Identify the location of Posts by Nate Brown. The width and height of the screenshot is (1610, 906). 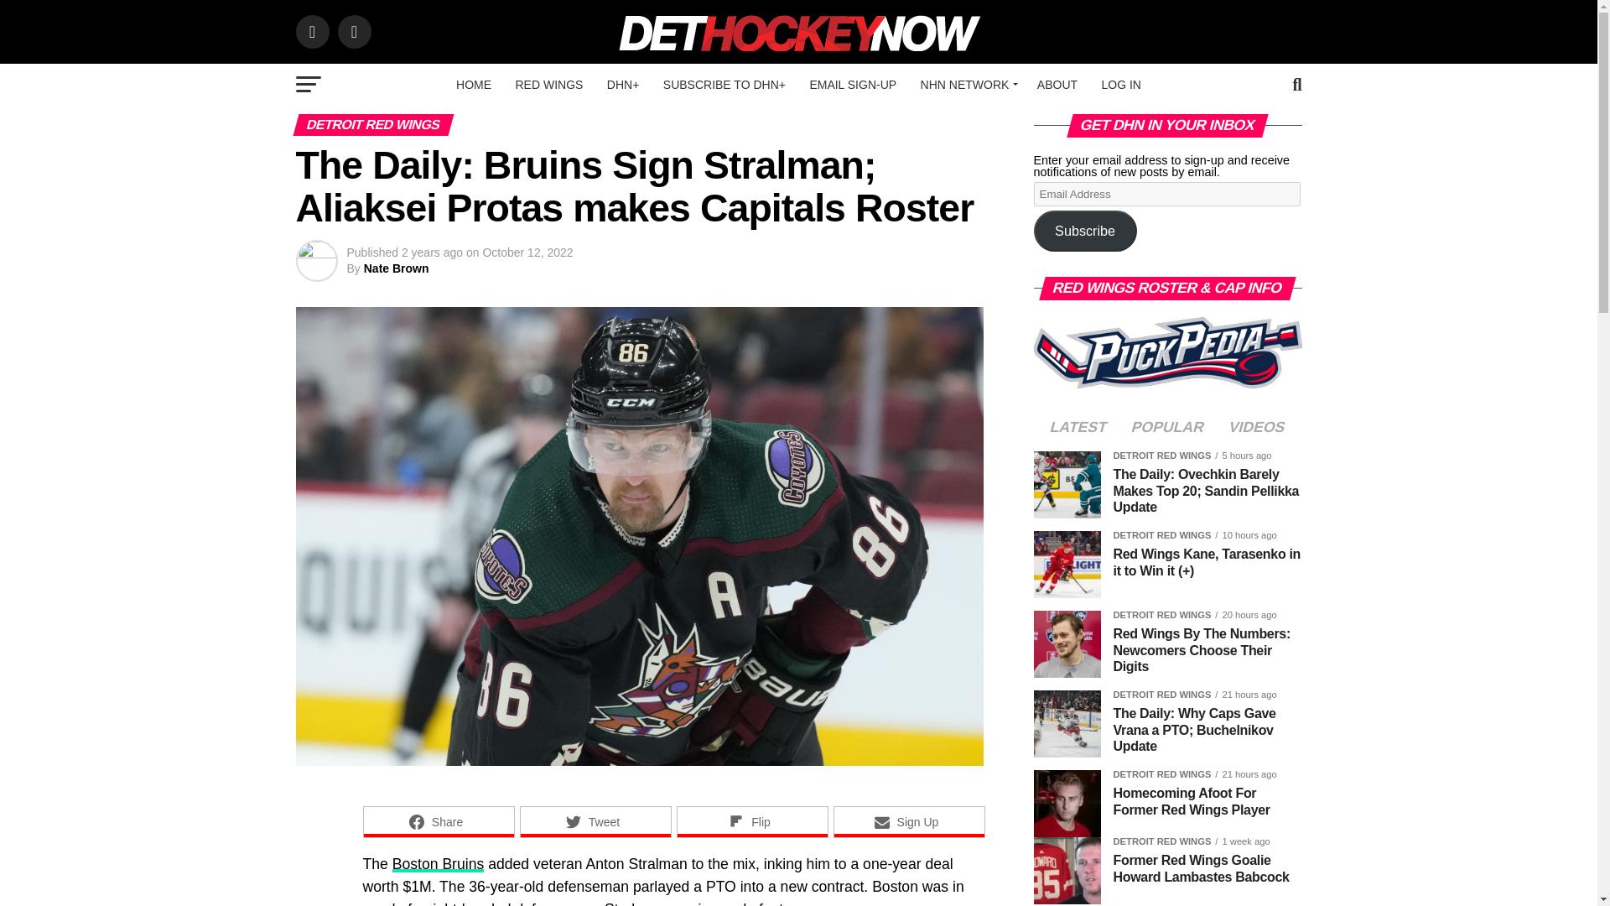
(396, 268).